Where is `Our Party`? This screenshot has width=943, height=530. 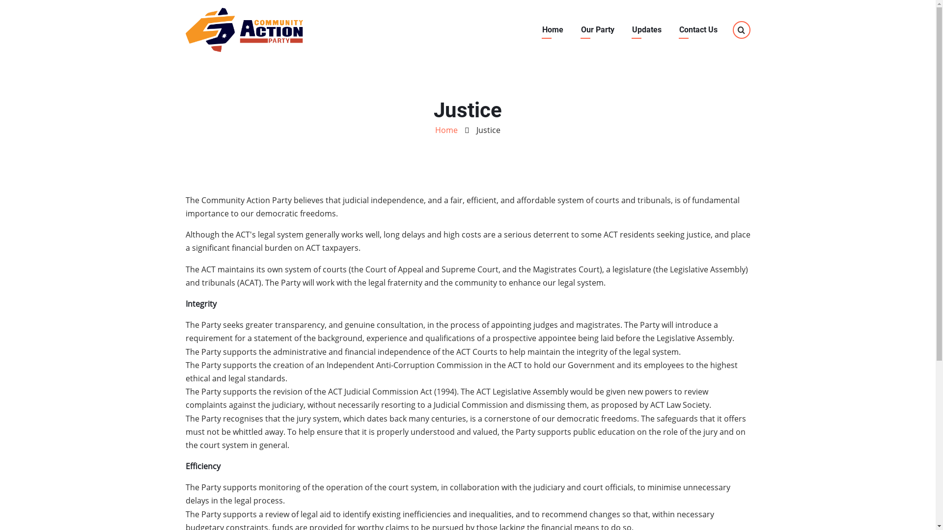 Our Party is located at coordinates (598, 30).